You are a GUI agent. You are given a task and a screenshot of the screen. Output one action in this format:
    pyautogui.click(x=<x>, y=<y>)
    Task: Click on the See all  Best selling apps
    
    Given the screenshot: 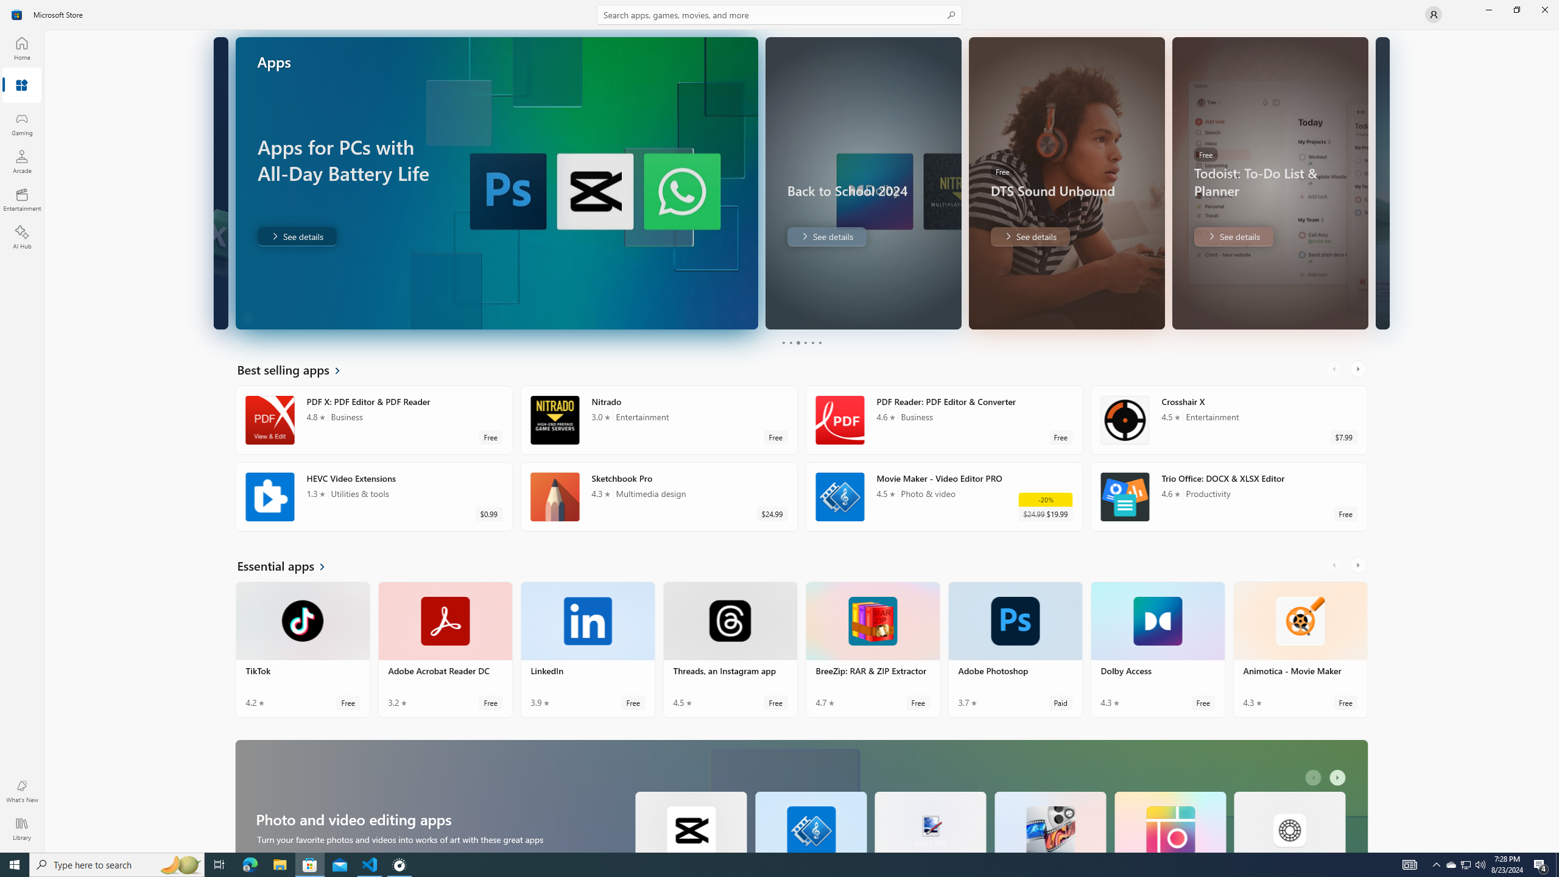 What is the action you would take?
    pyautogui.click(x=296, y=369)
    